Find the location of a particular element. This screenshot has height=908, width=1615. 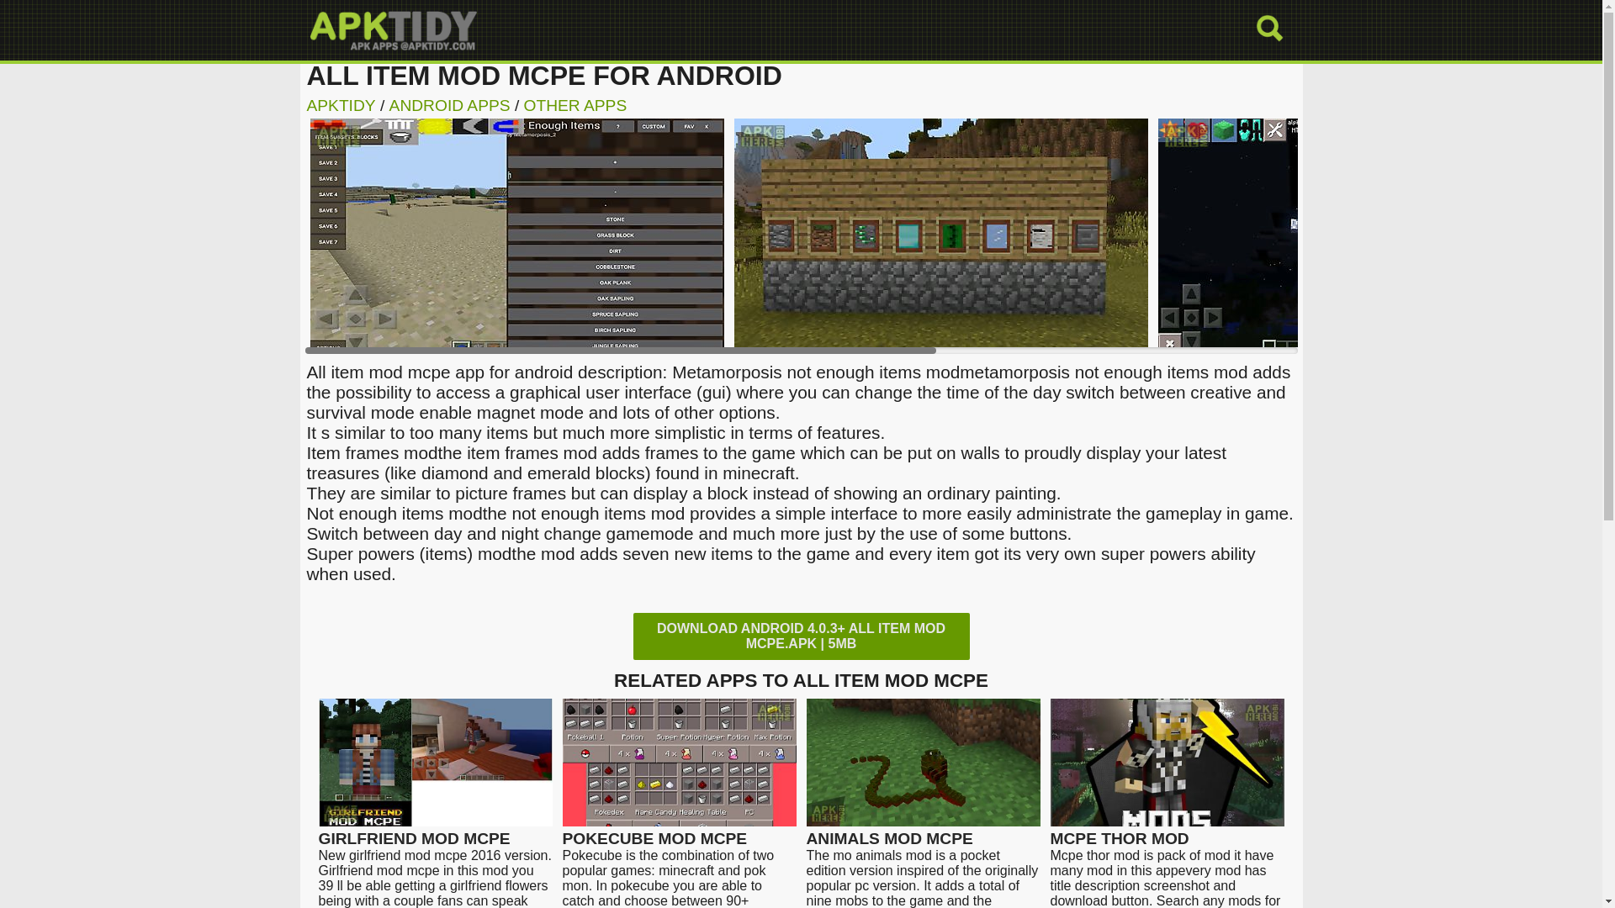

MCPE THOR MOD is located at coordinates (1167, 831).